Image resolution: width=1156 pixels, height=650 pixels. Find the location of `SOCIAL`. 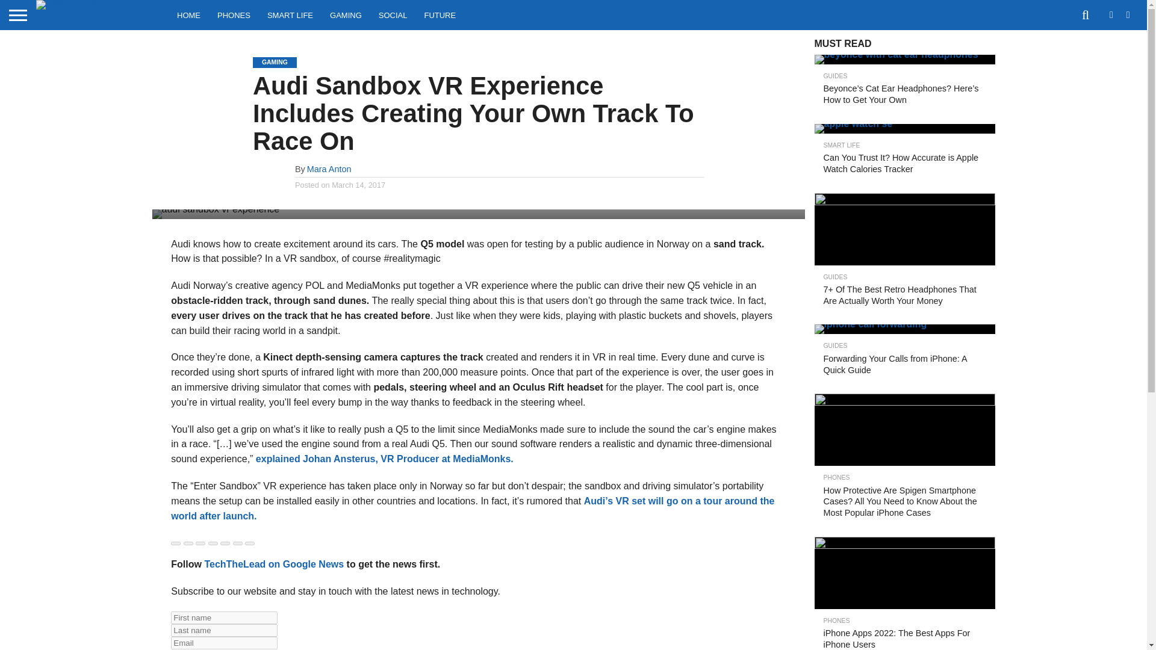

SOCIAL is located at coordinates (393, 14).